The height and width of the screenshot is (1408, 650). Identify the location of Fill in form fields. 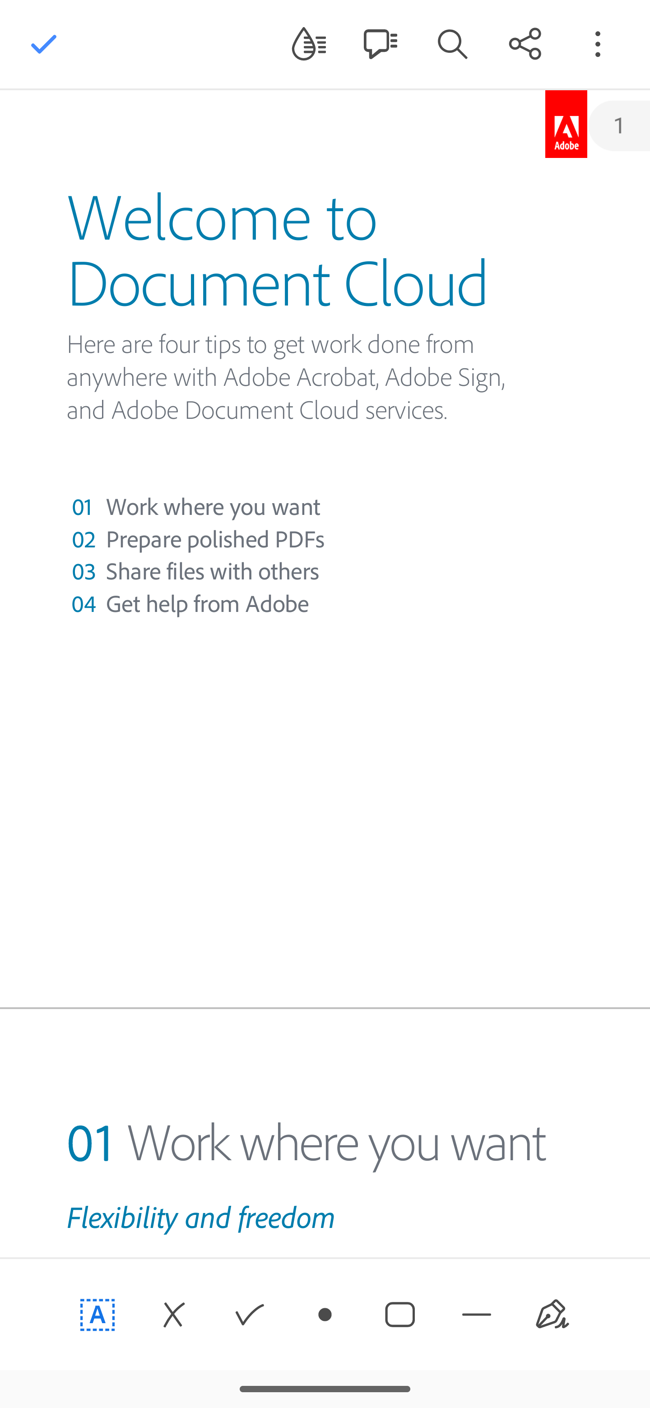
(97, 1315).